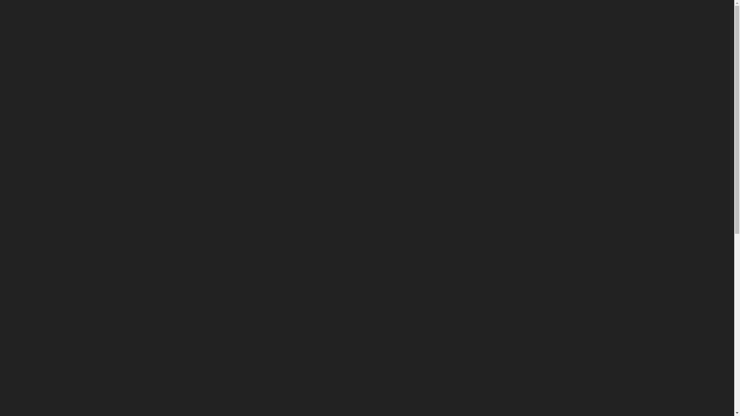  I want to click on News, so click(479, 14).